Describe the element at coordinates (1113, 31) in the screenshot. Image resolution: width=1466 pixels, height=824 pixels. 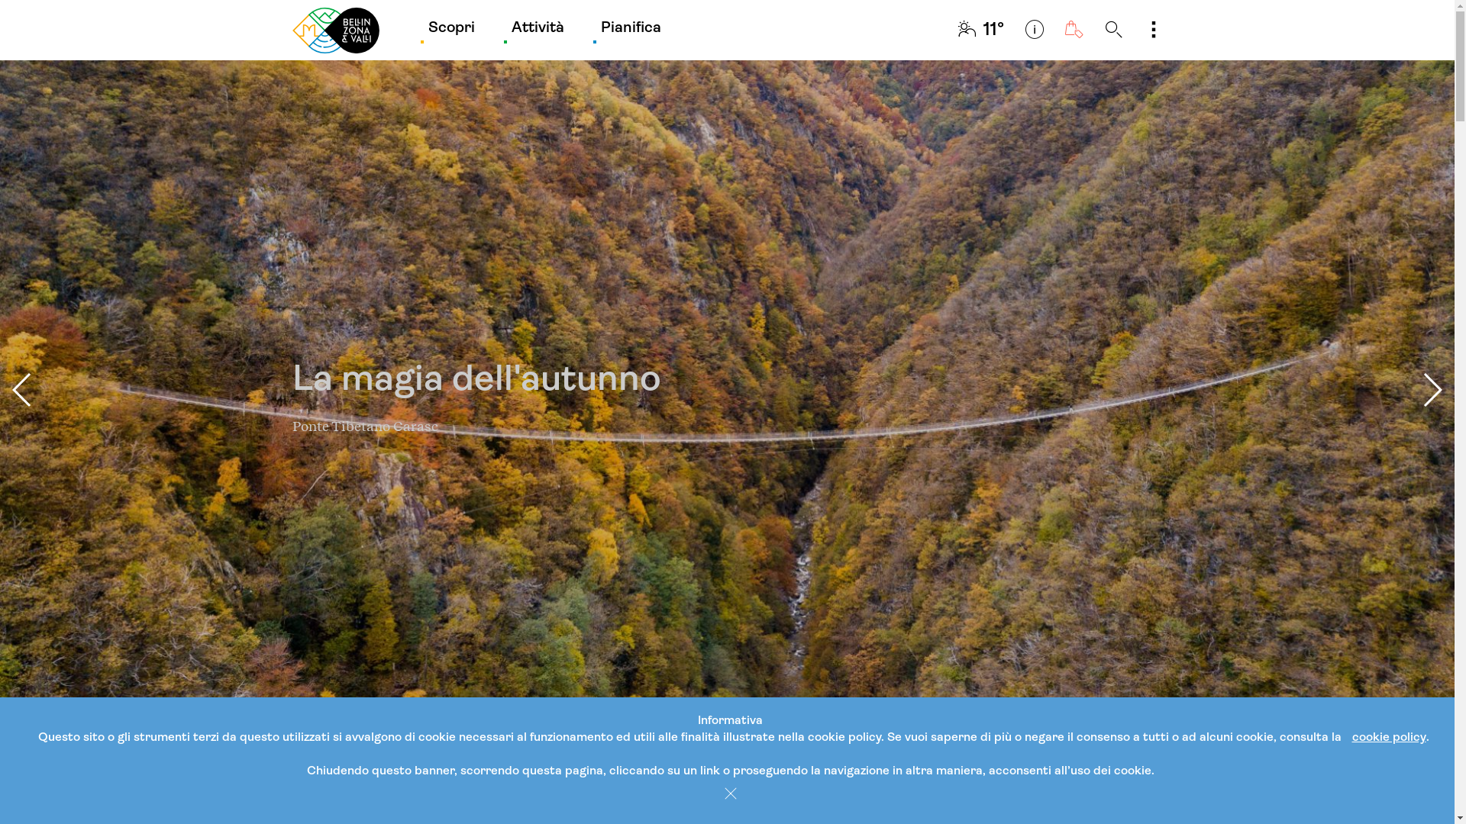
I see `Search` at that location.